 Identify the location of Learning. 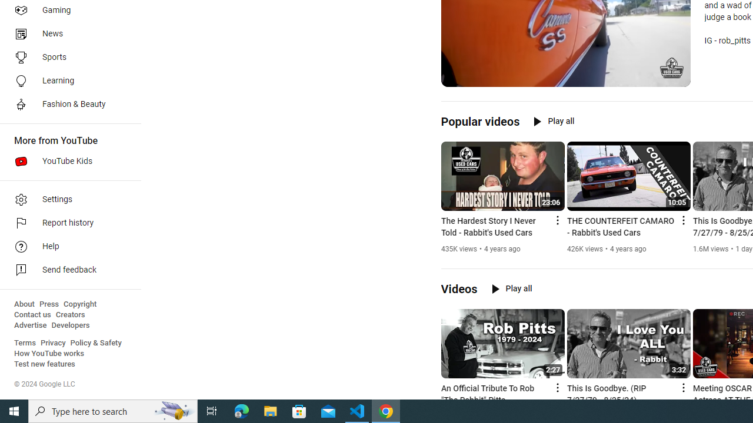
(67, 81).